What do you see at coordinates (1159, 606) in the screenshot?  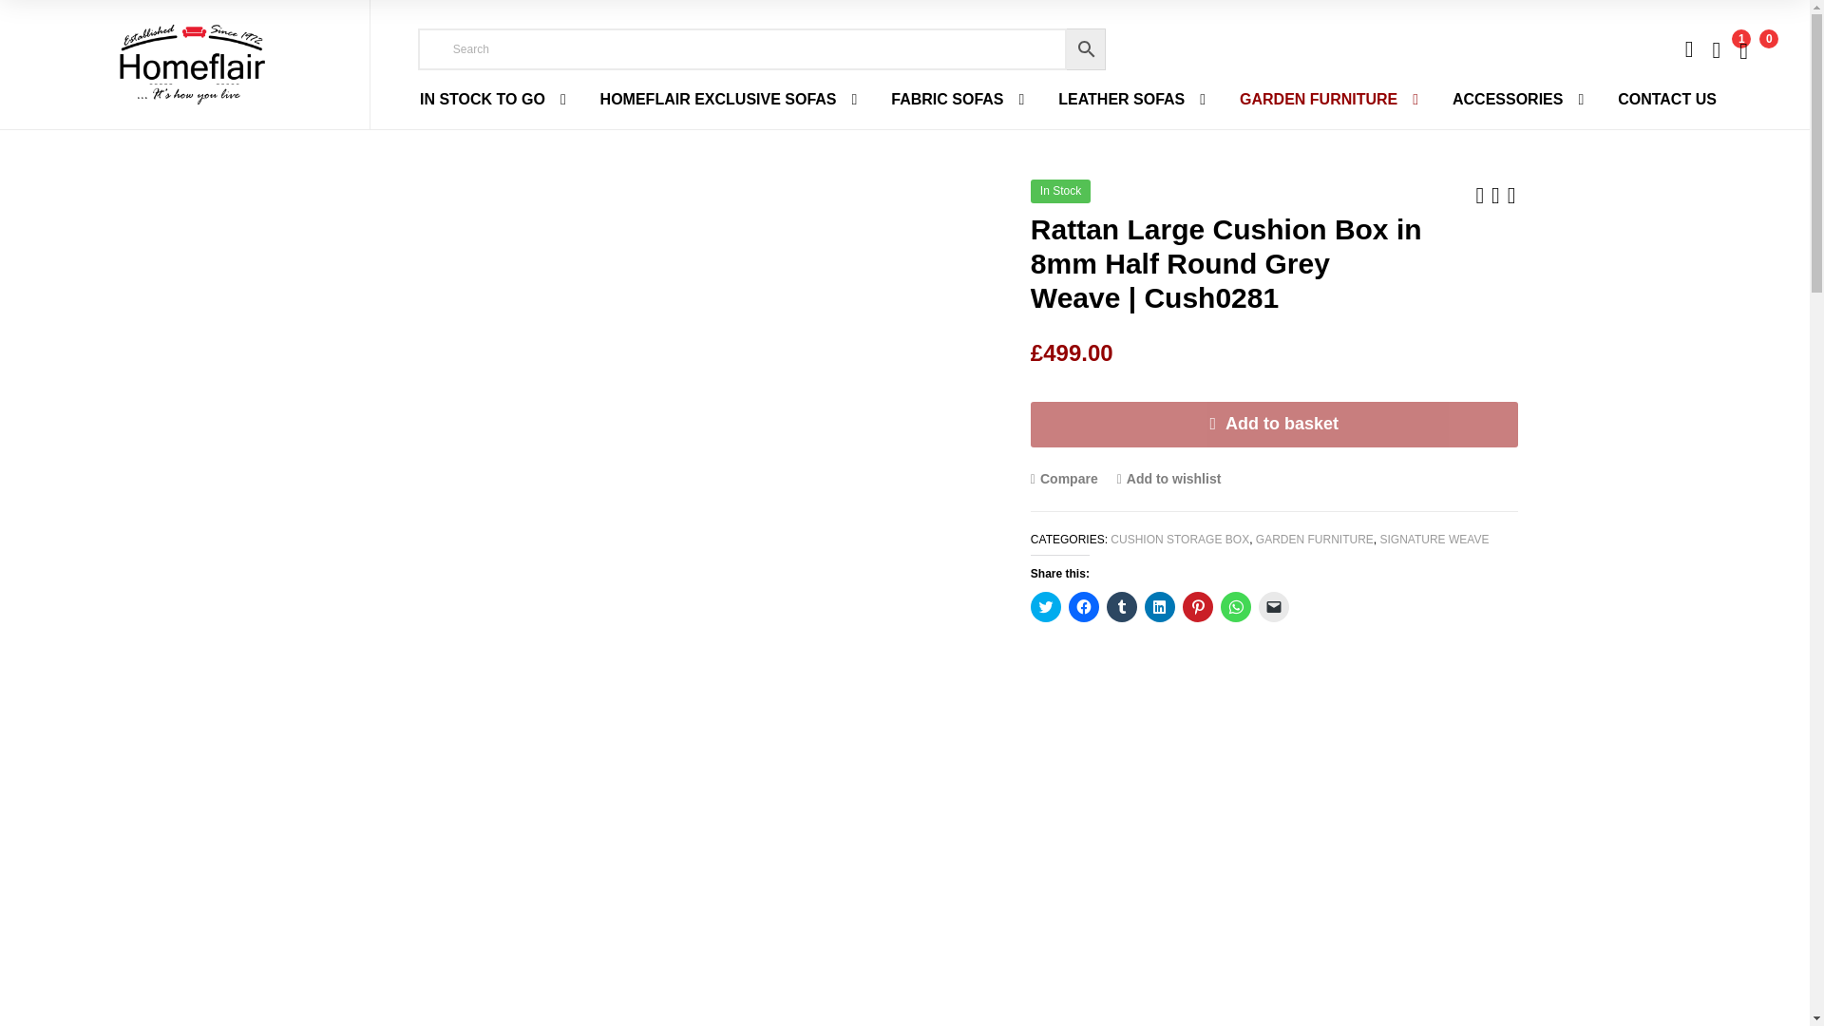 I see `Click to share on LinkedIn` at bounding box center [1159, 606].